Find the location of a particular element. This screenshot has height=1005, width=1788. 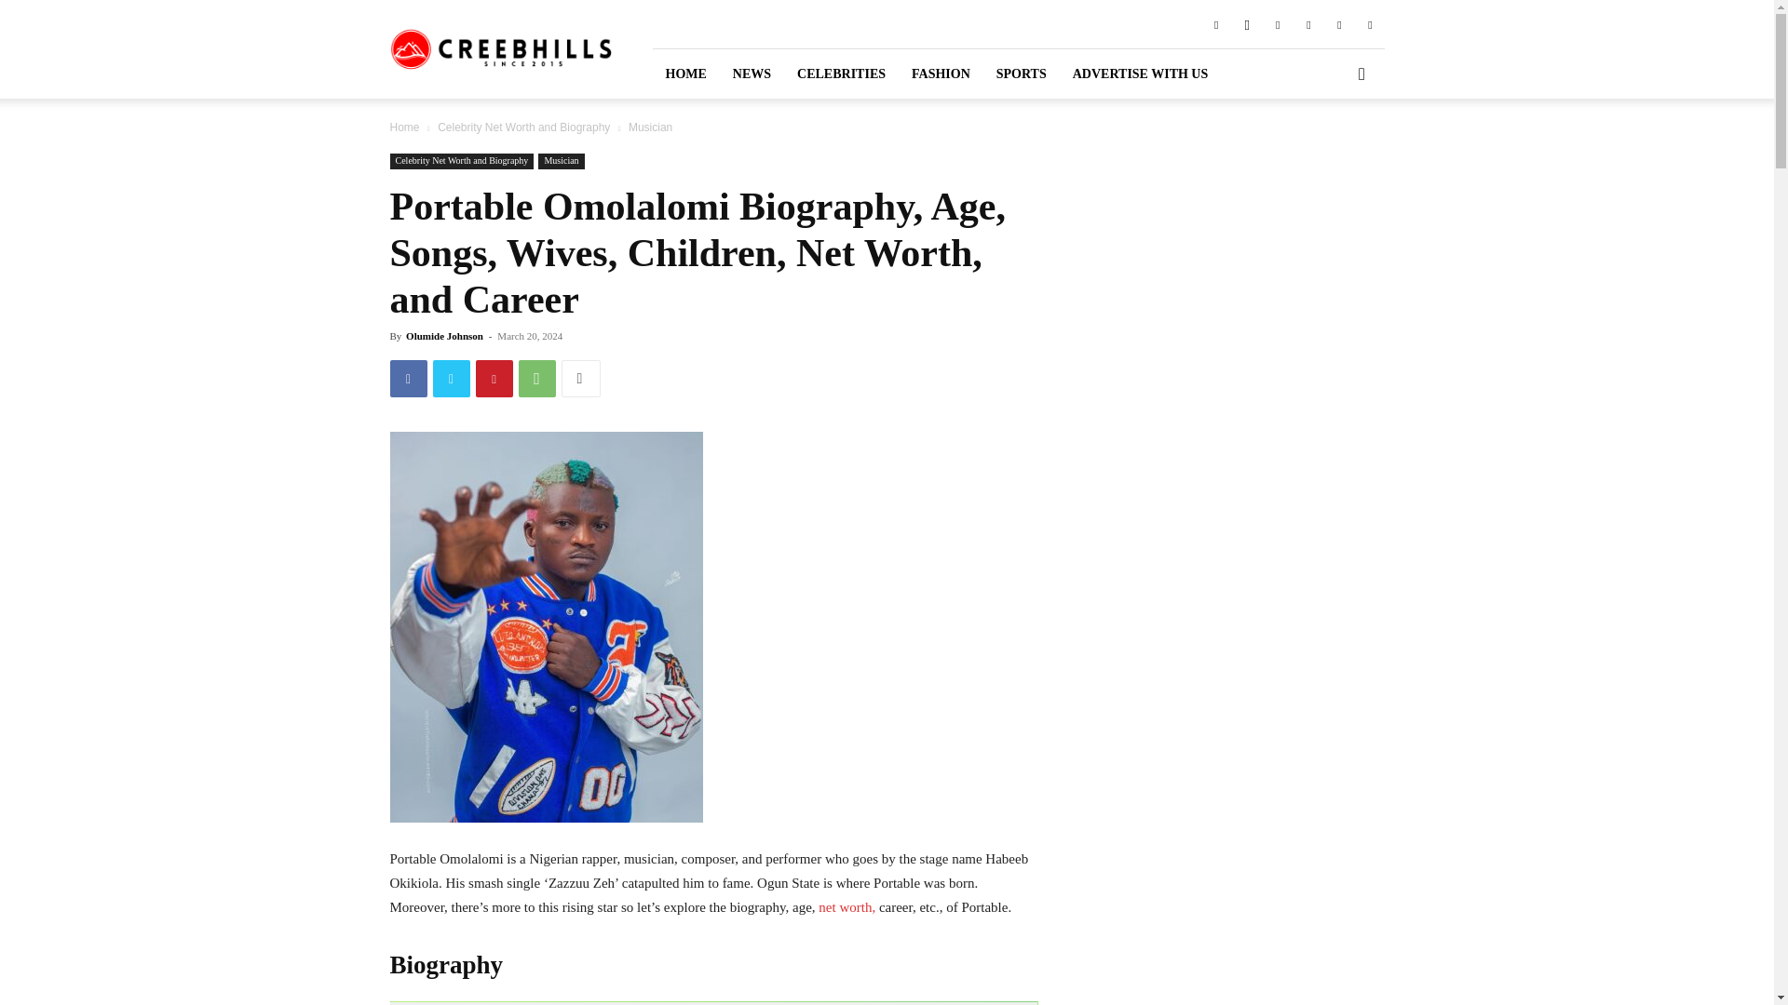

HOME is located at coordinates (685, 73).